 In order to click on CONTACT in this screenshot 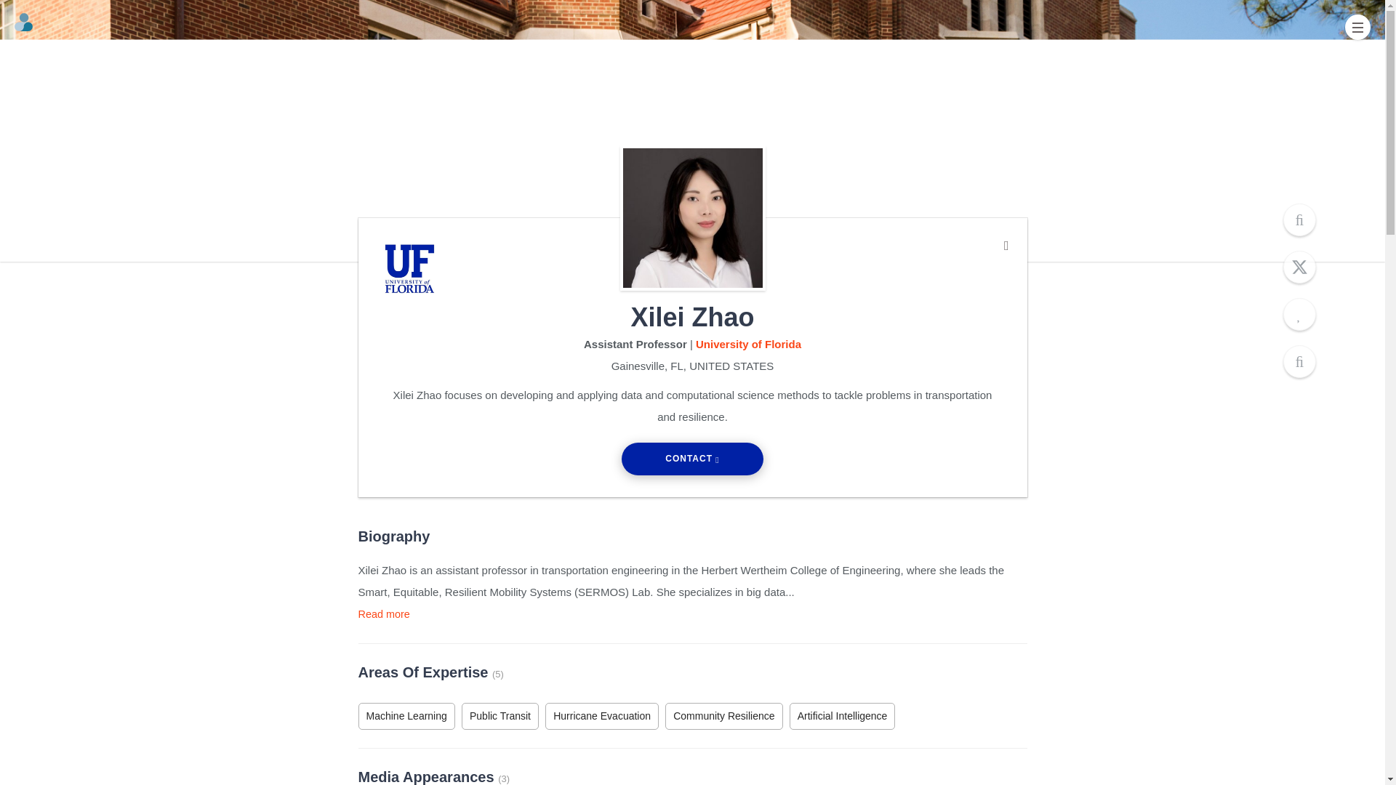, I will do `click(692, 459)`.